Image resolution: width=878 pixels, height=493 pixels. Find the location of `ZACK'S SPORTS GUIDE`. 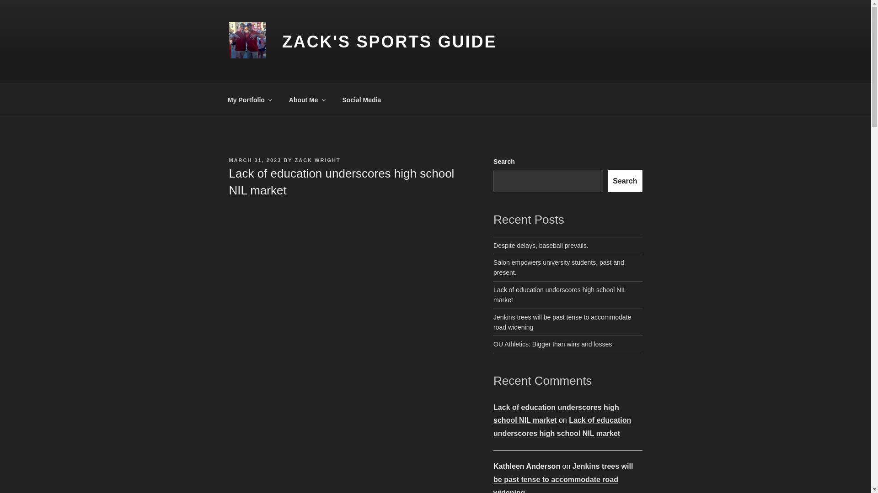

ZACK'S SPORTS GUIDE is located at coordinates (389, 42).